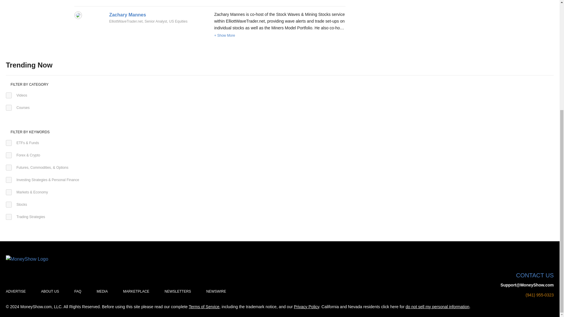  Describe the element at coordinates (9, 107) in the screenshot. I see `Courses` at that location.